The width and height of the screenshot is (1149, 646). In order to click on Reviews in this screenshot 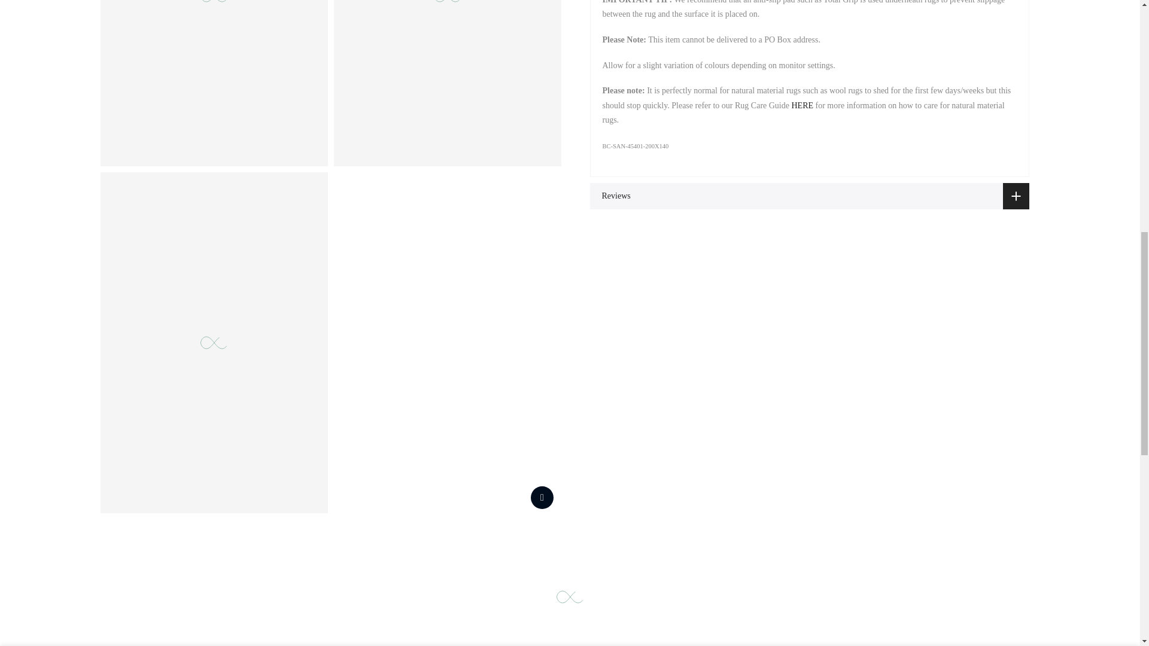, I will do `click(810, 196)`.